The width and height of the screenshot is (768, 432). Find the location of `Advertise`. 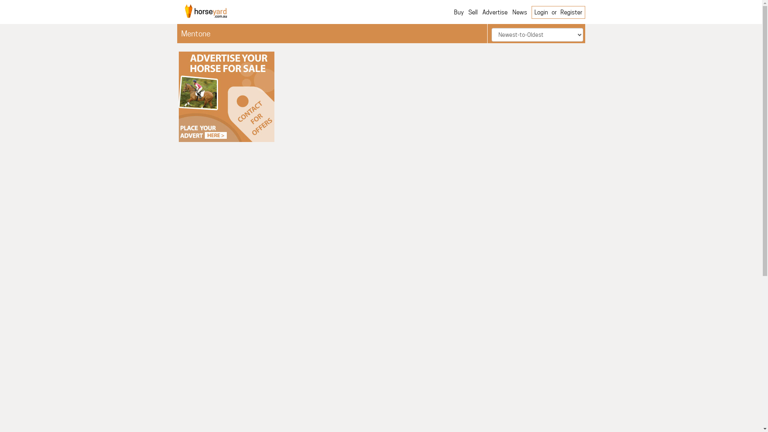

Advertise is located at coordinates (495, 12).